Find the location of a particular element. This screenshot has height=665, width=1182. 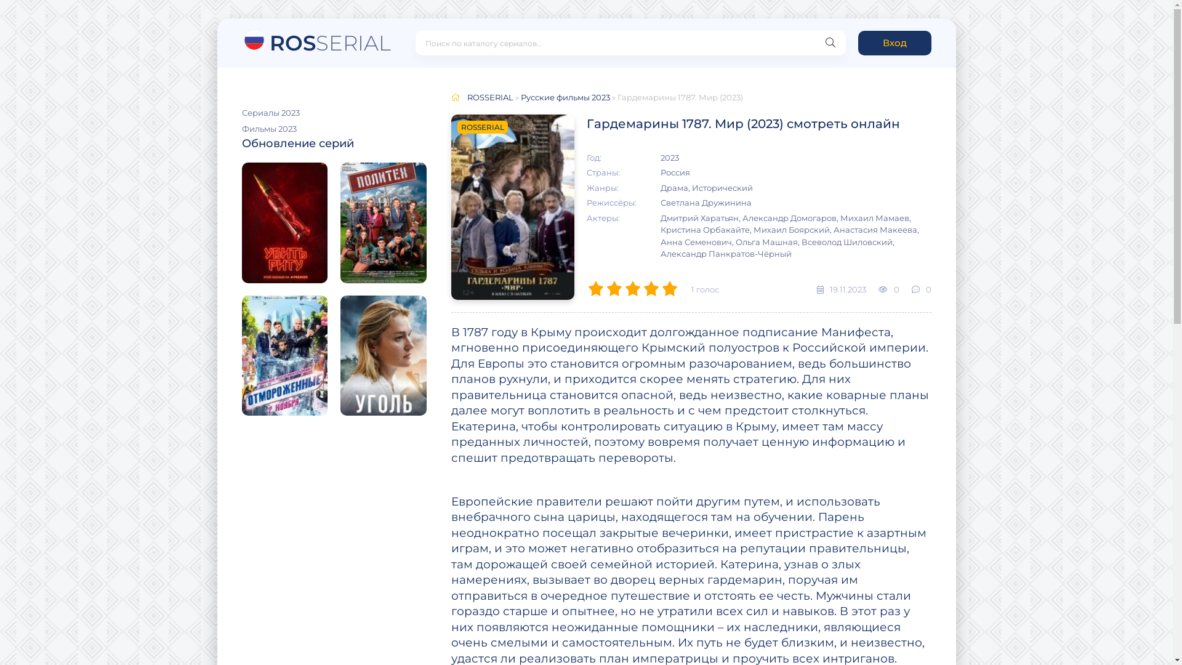

ROSSERIAL is located at coordinates (316, 40).